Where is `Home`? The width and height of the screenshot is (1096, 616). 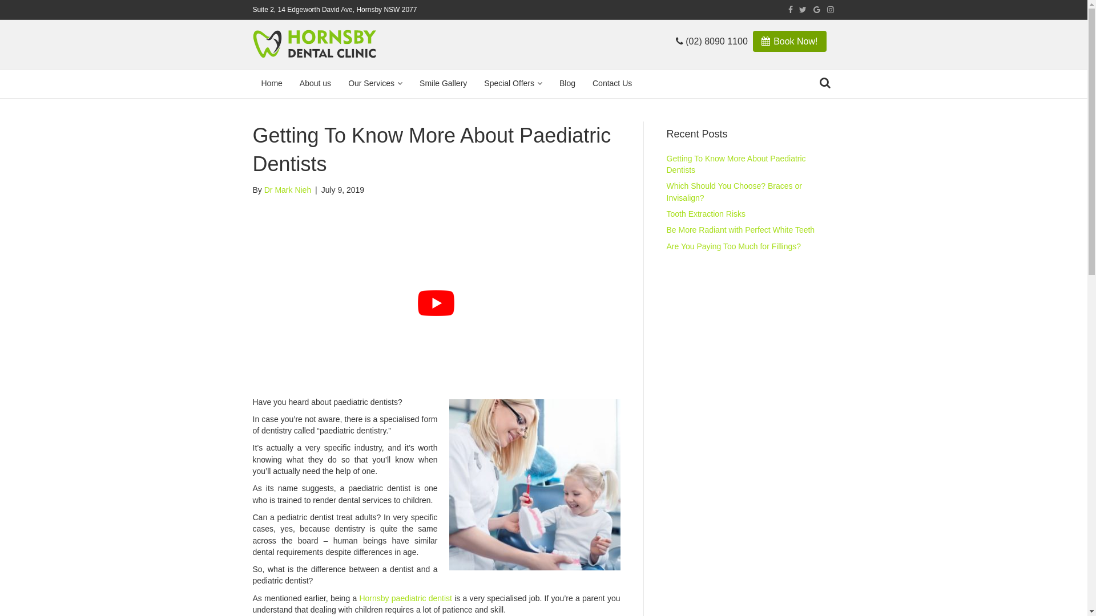 Home is located at coordinates (271, 84).